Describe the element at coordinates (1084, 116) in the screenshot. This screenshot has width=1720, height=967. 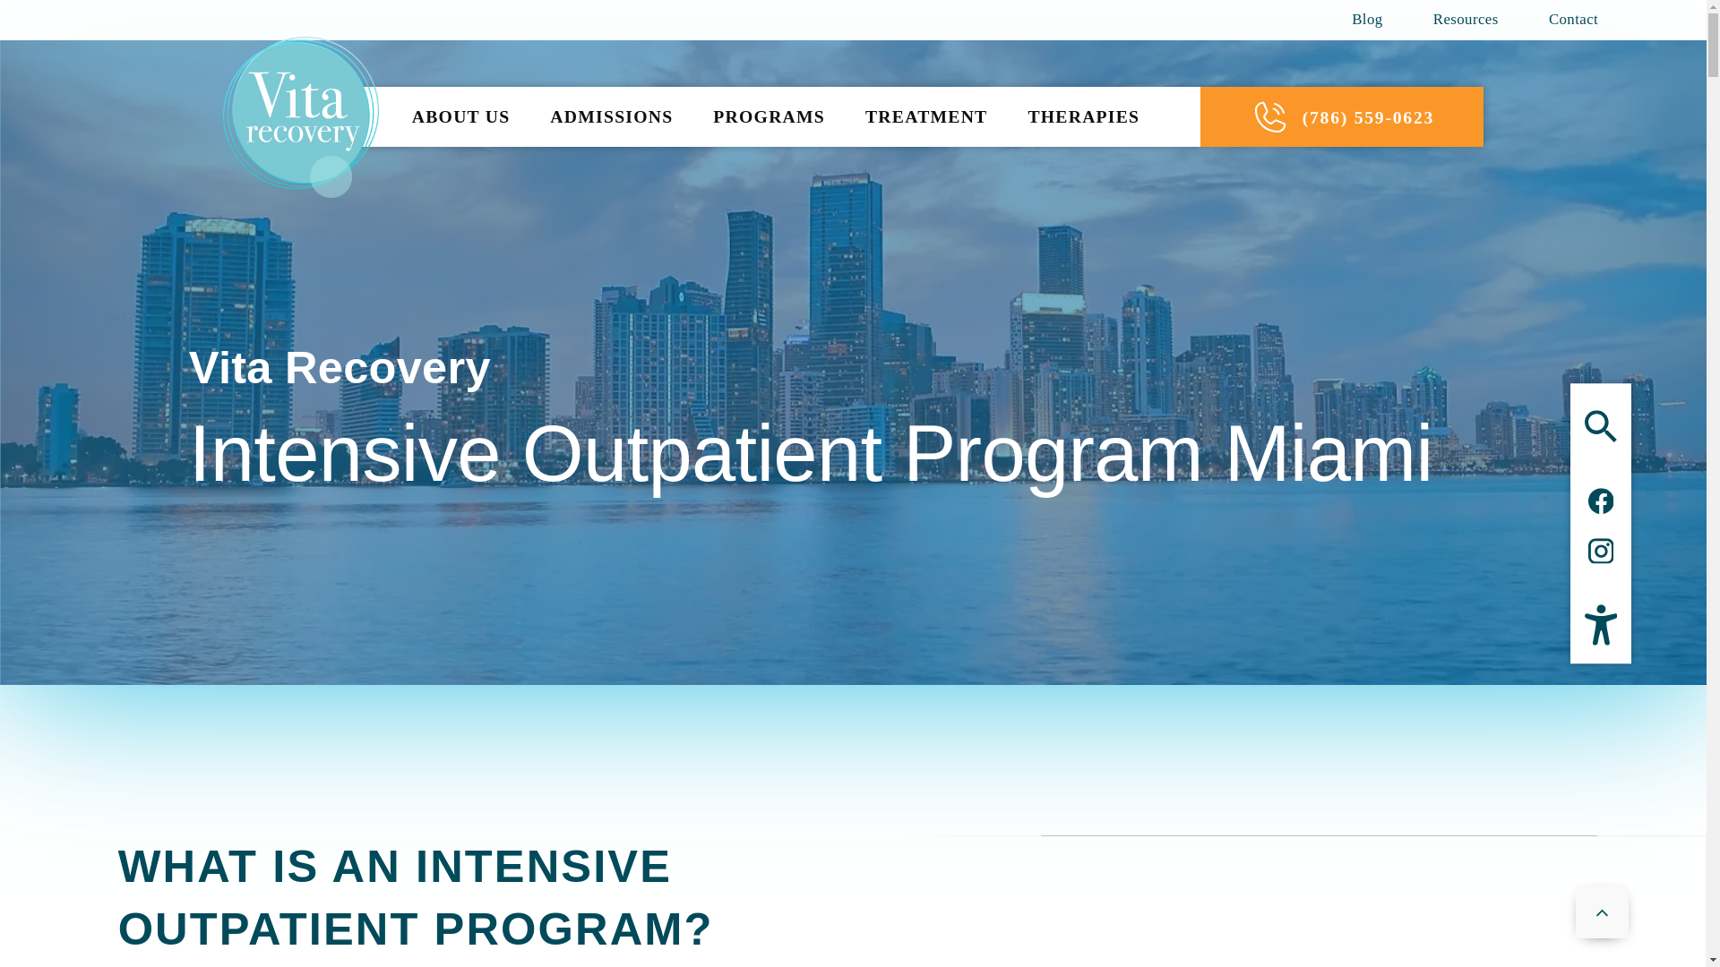
I see `THERAPIES` at that location.